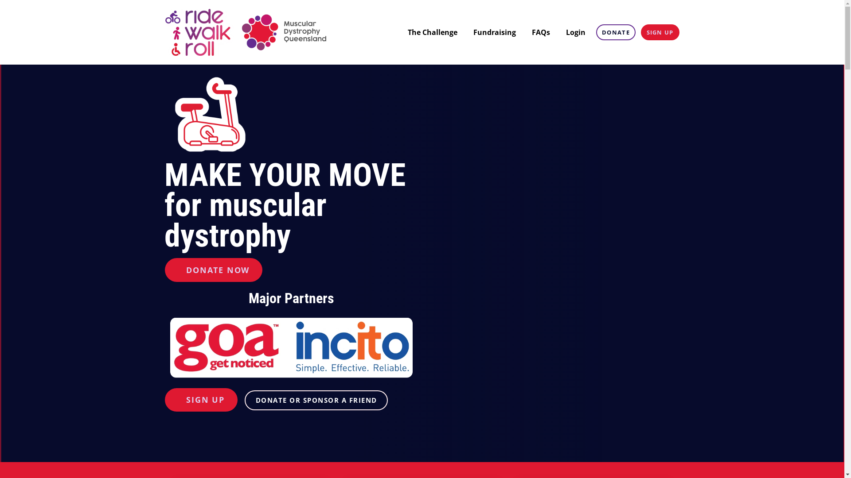 The image size is (851, 478). I want to click on Login, so click(576, 32).